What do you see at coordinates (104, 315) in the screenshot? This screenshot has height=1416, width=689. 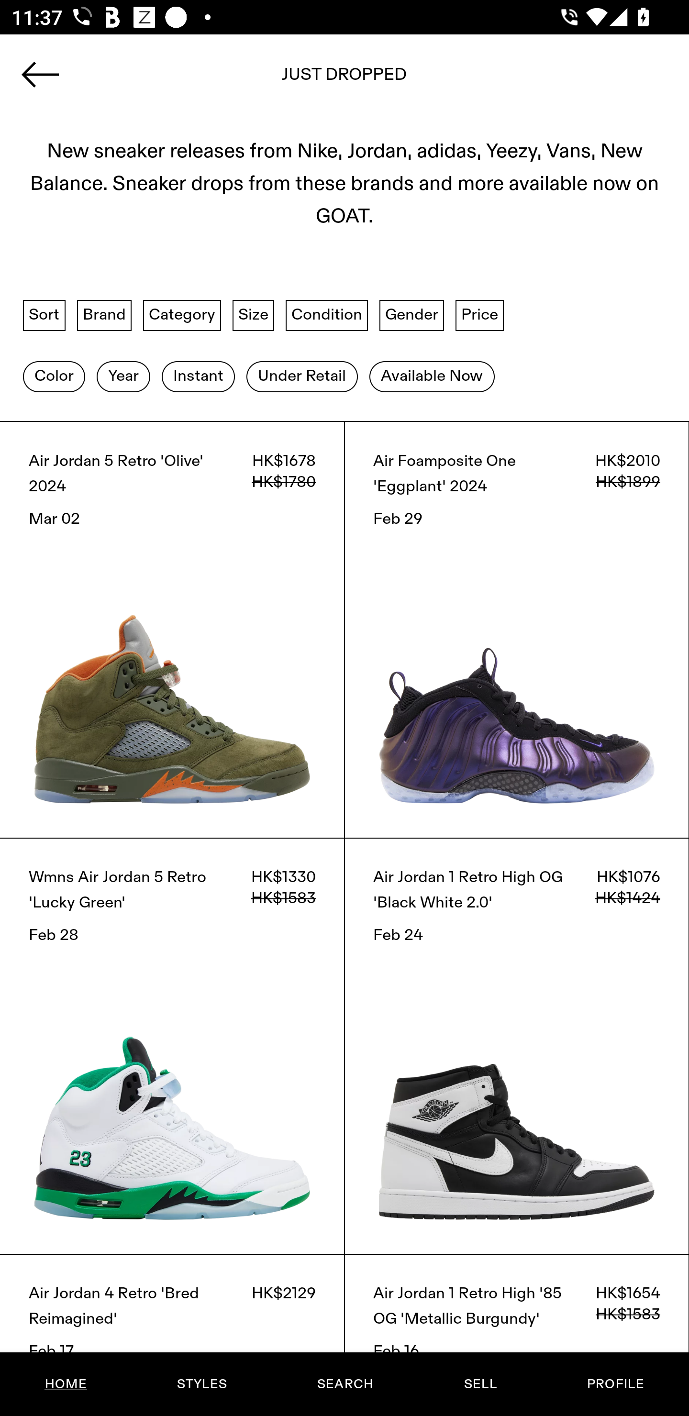 I see `Brand` at bounding box center [104, 315].